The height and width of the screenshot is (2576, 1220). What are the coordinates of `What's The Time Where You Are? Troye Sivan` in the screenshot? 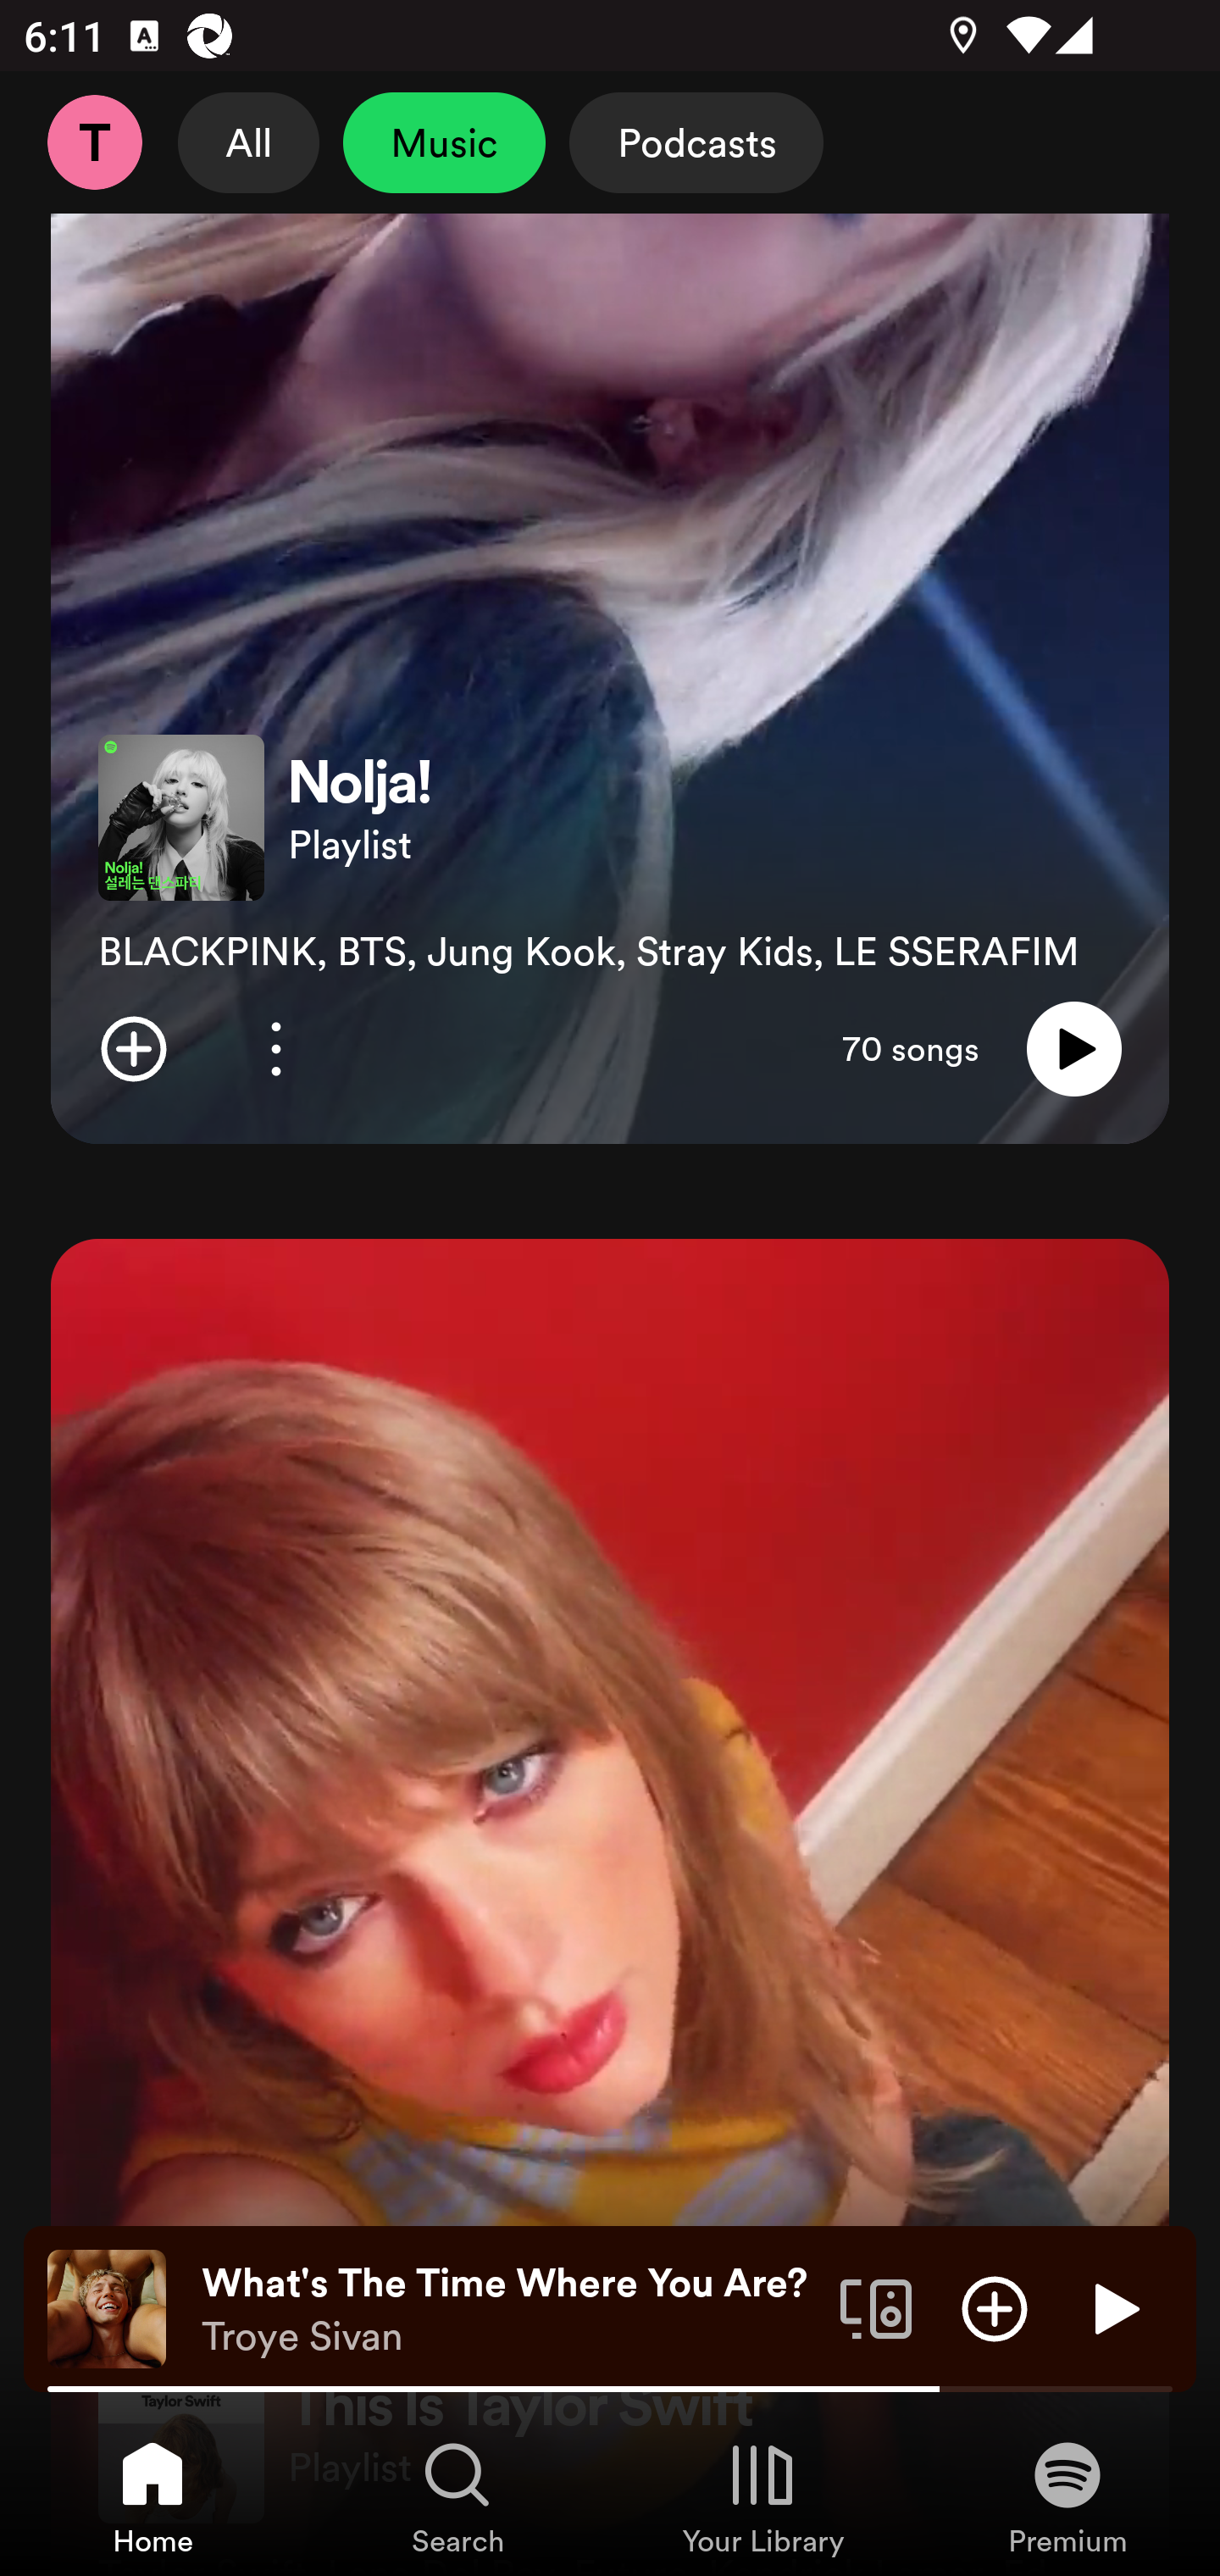 It's located at (508, 2309).